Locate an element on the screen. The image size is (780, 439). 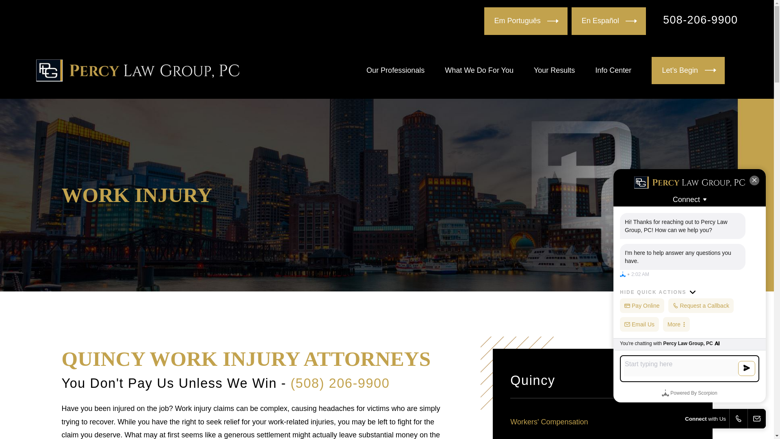
Info Center is located at coordinates (613, 70).